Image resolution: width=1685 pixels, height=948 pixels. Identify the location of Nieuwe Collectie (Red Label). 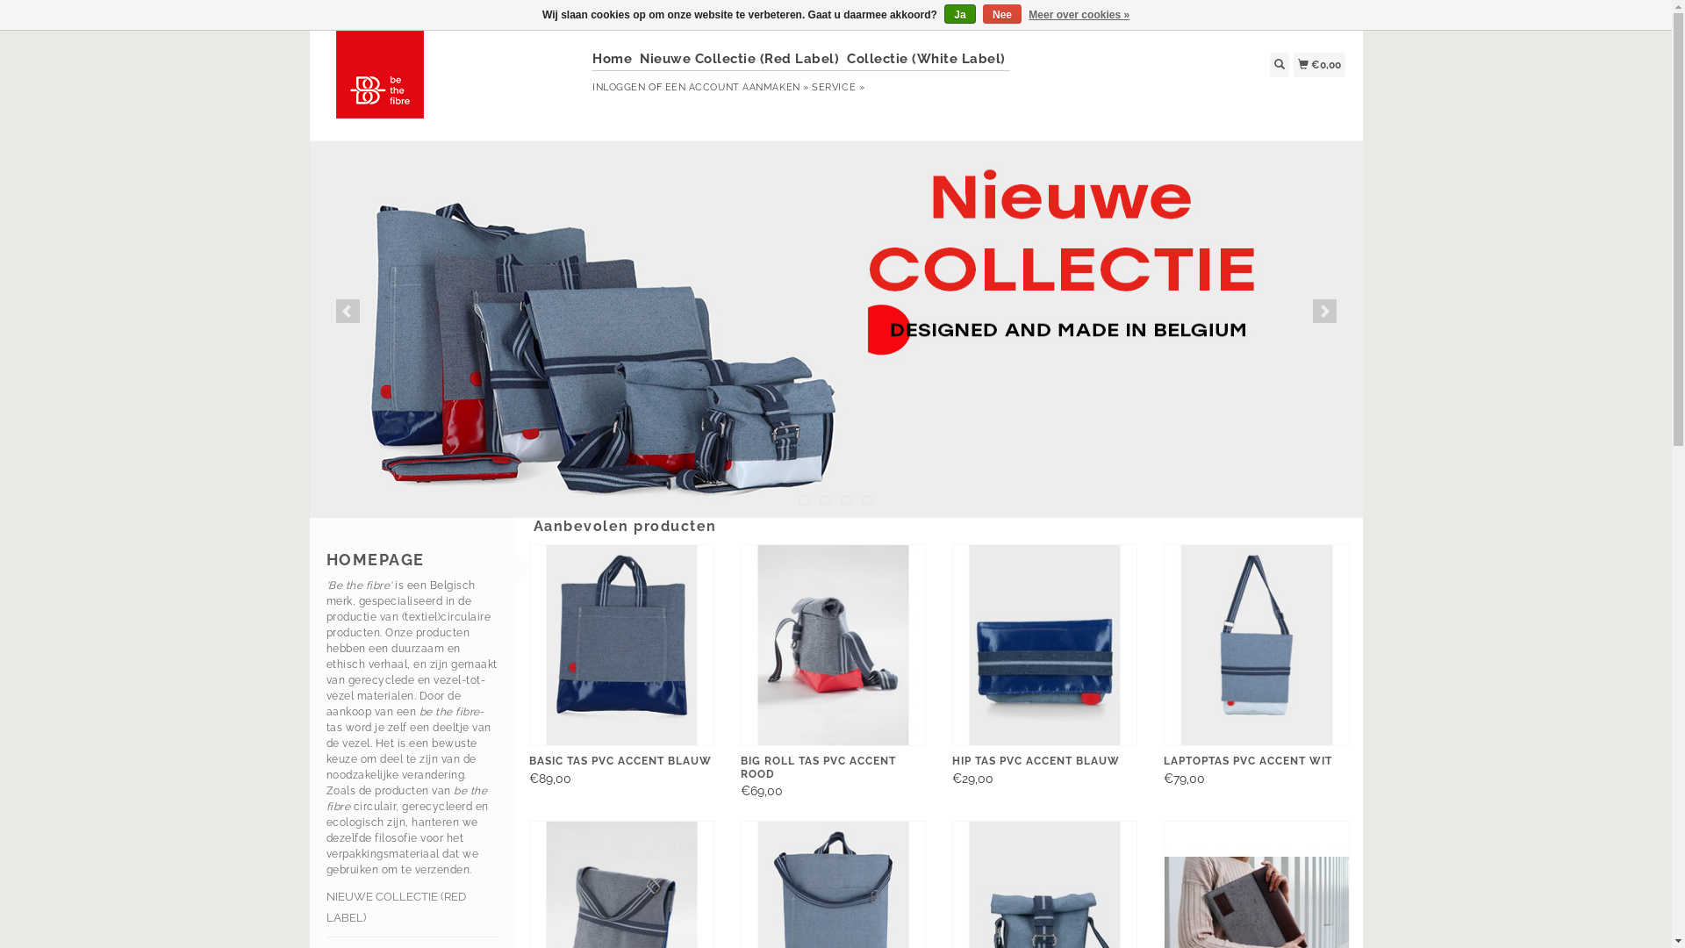
(742, 60).